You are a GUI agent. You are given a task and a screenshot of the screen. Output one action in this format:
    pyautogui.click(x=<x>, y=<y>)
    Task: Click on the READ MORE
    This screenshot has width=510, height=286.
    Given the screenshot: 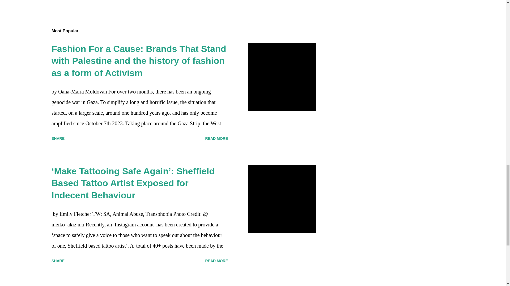 What is the action you would take?
    pyautogui.click(x=216, y=261)
    